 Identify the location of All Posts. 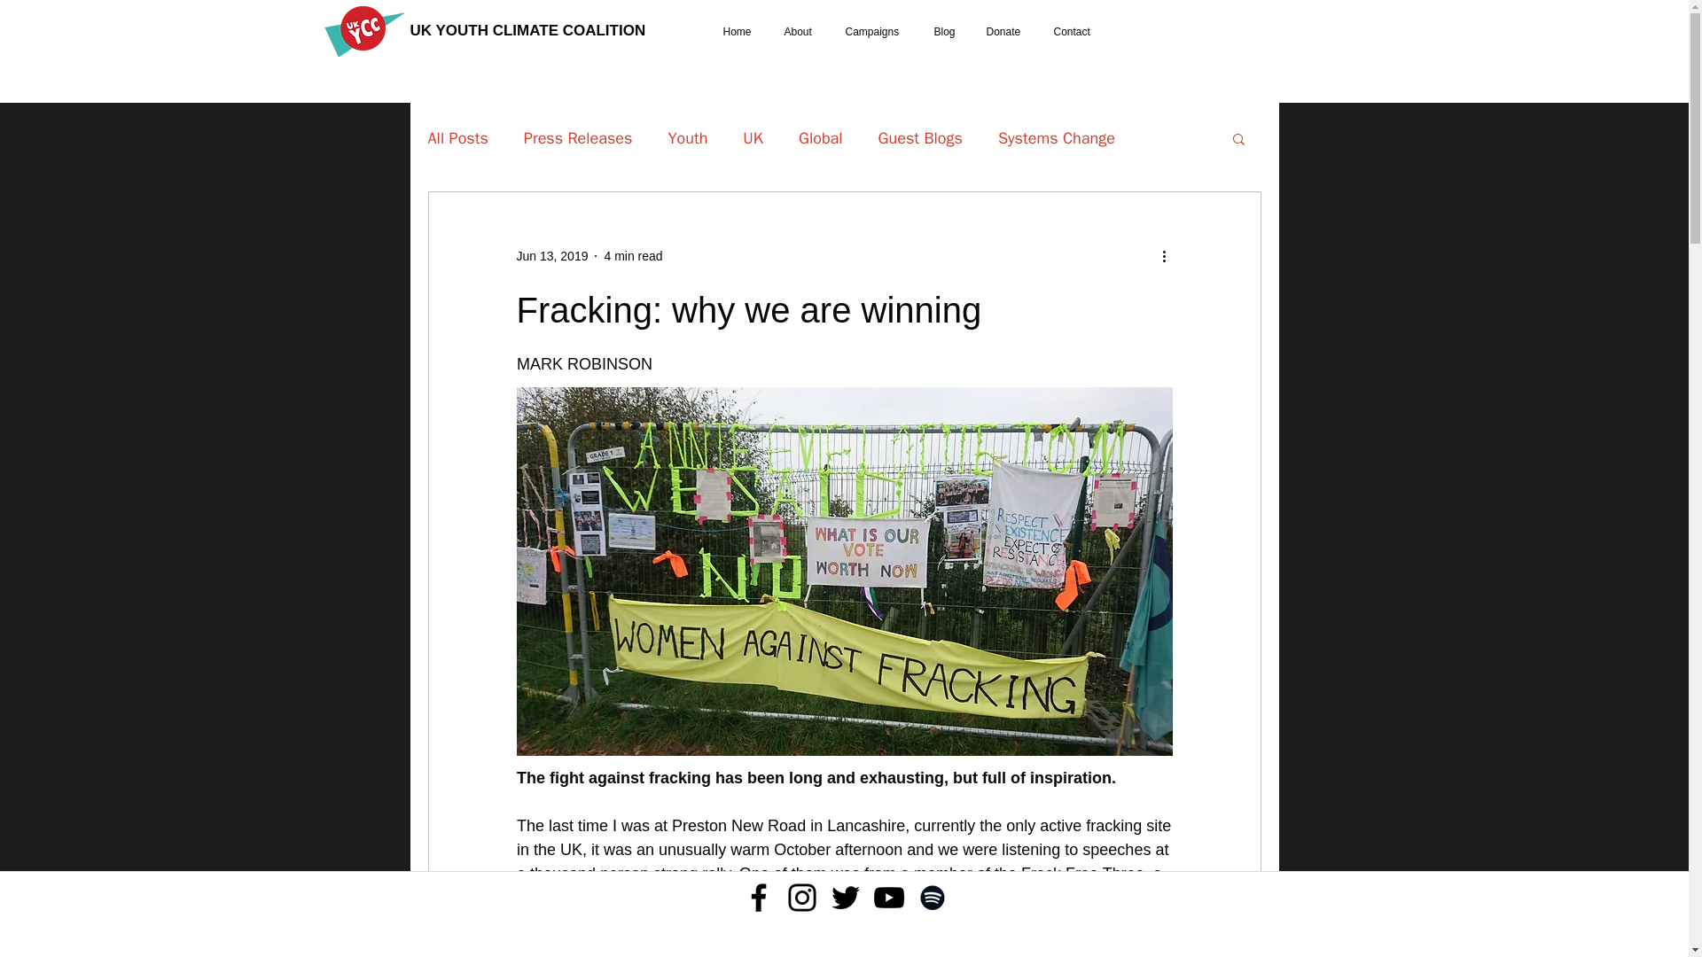
(457, 138).